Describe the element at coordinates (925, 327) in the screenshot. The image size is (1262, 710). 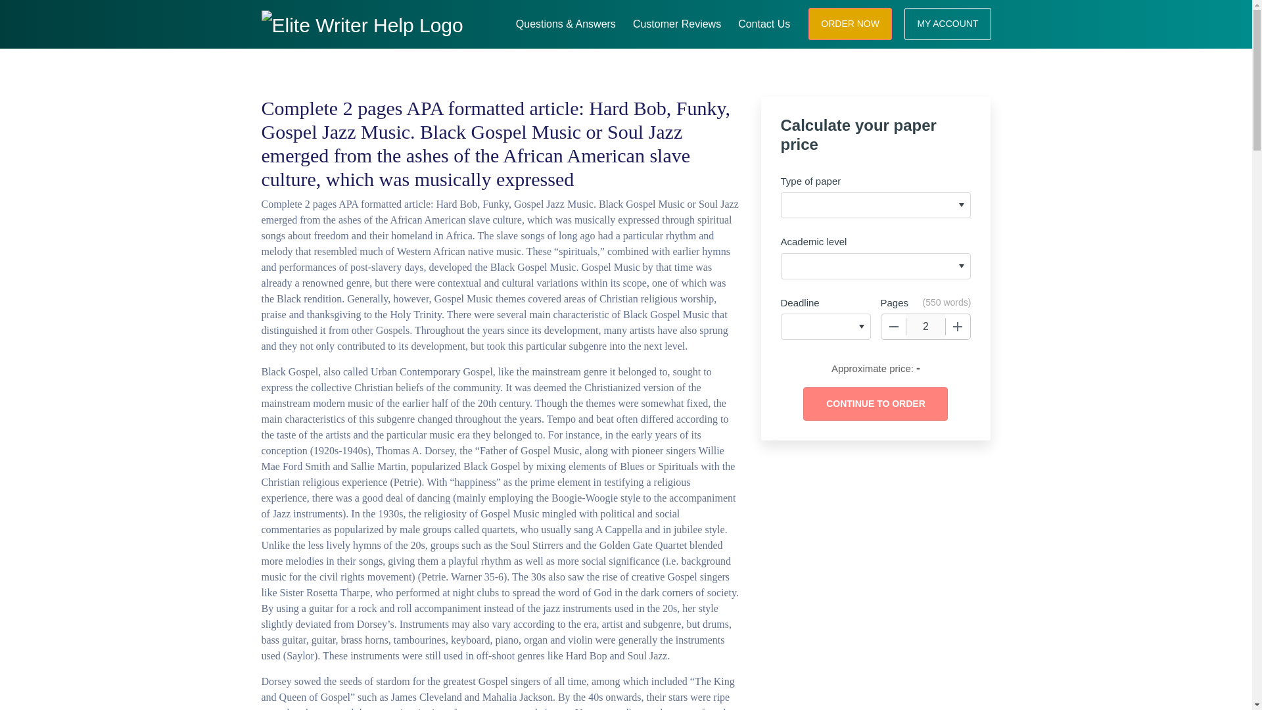
I see `2` at that location.